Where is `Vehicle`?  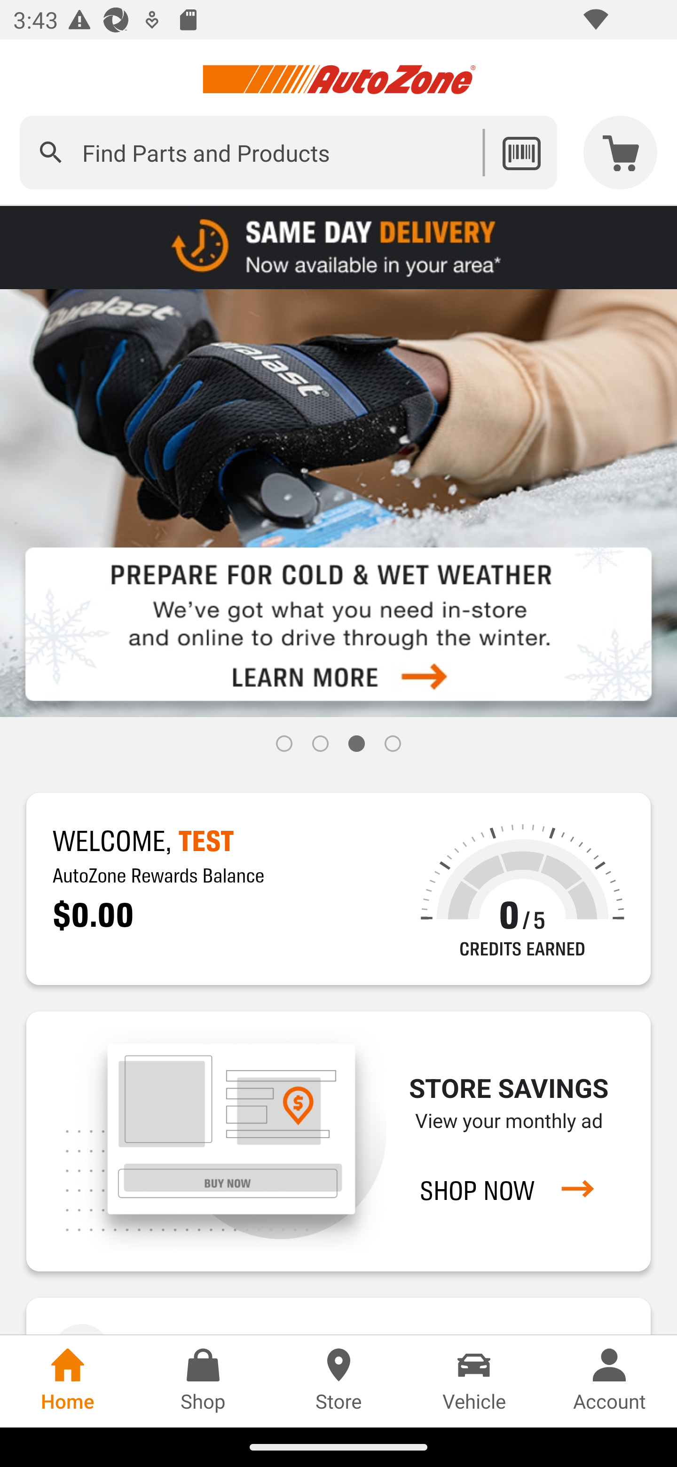
Vehicle is located at coordinates (474, 1381).